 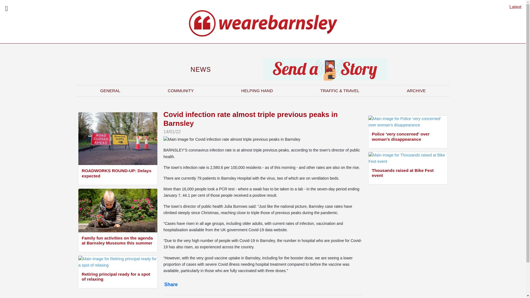 What do you see at coordinates (181, 91) in the screenshot?
I see `COMMUNITY` at bounding box center [181, 91].